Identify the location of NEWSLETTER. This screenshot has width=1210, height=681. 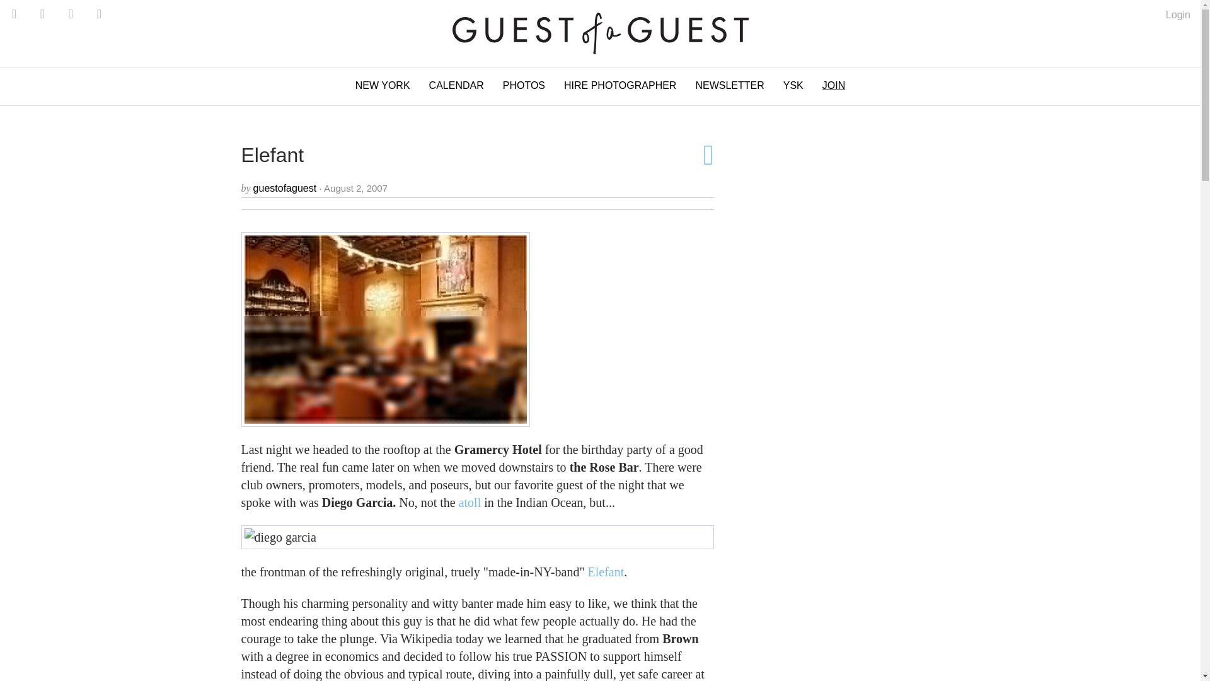
(729, 86).